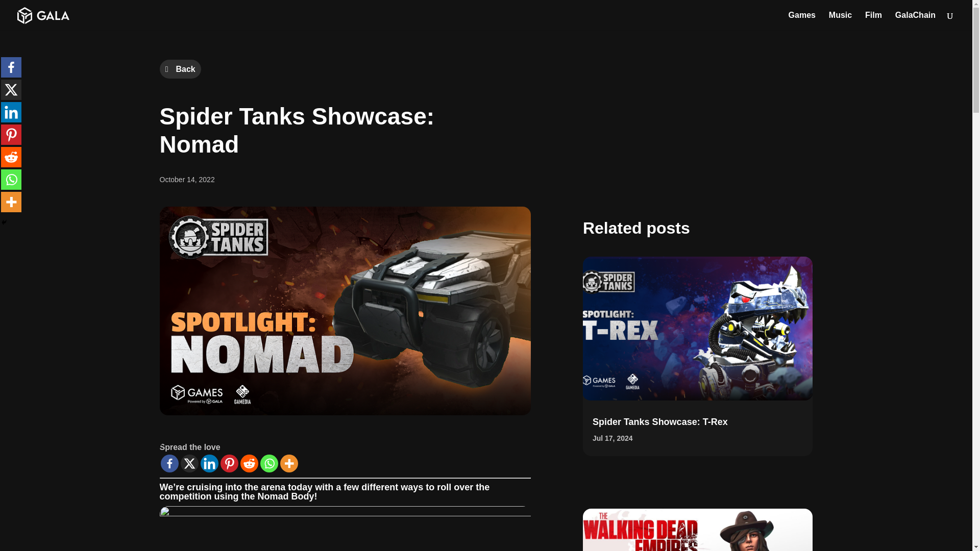 The image size is (980, 551). What do you see at coordinates (11, 202) in the screenshot?
I see `More` at bounding box center [11, 202].